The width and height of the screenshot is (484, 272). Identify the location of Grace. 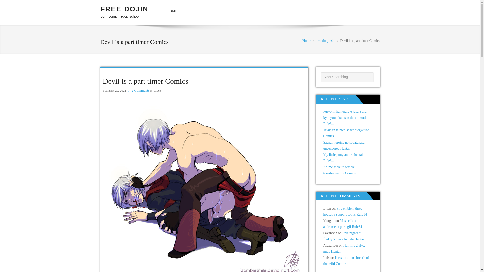
(157, 91).